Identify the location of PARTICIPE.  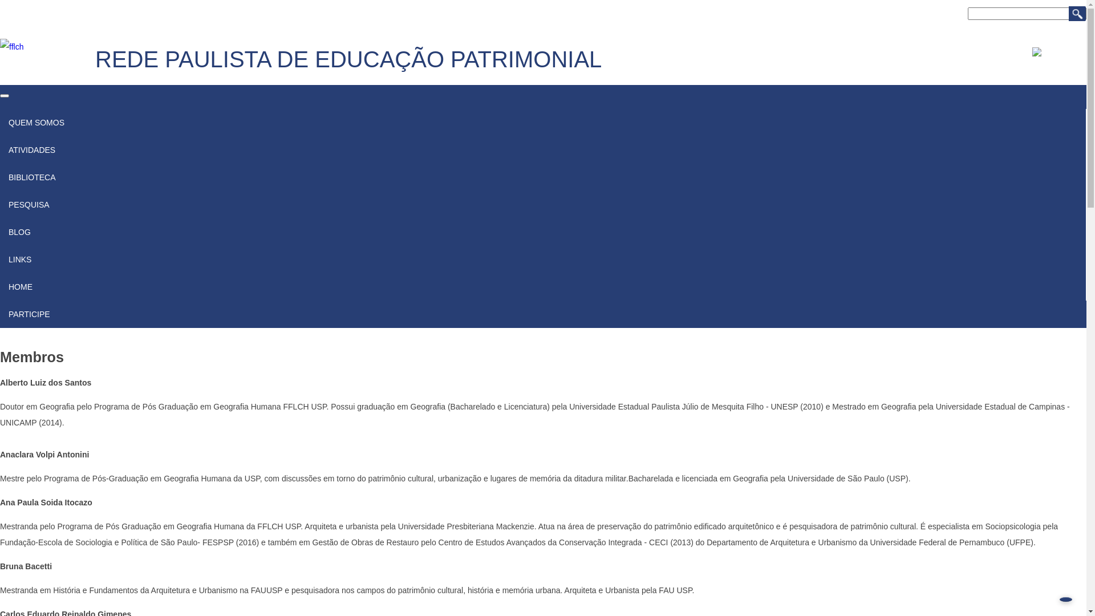
(543, 314).